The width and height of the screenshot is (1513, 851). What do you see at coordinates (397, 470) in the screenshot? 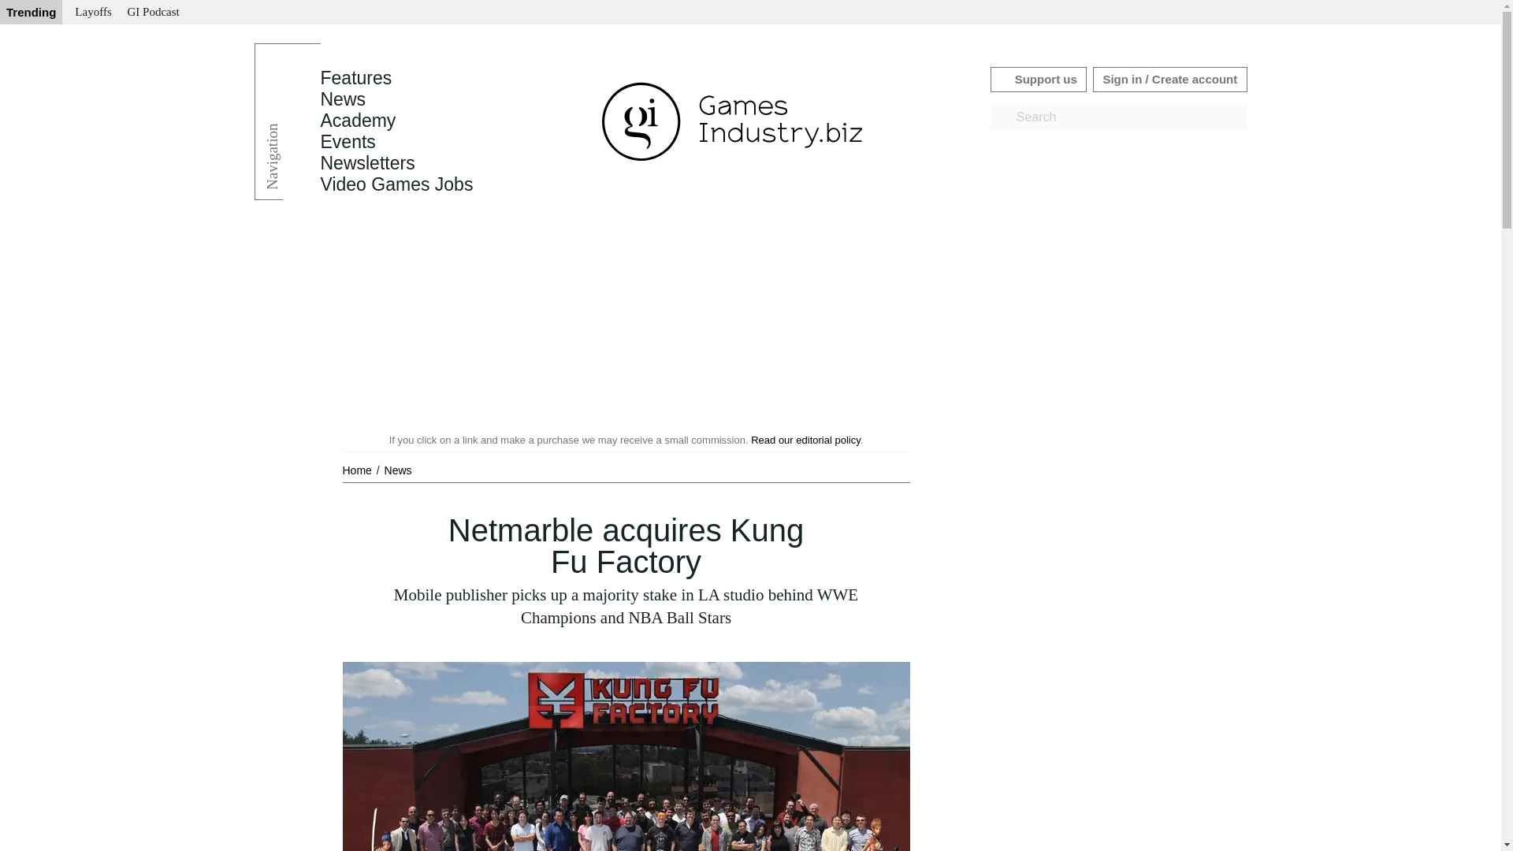
I see `News` at bounding box center [397, 470].